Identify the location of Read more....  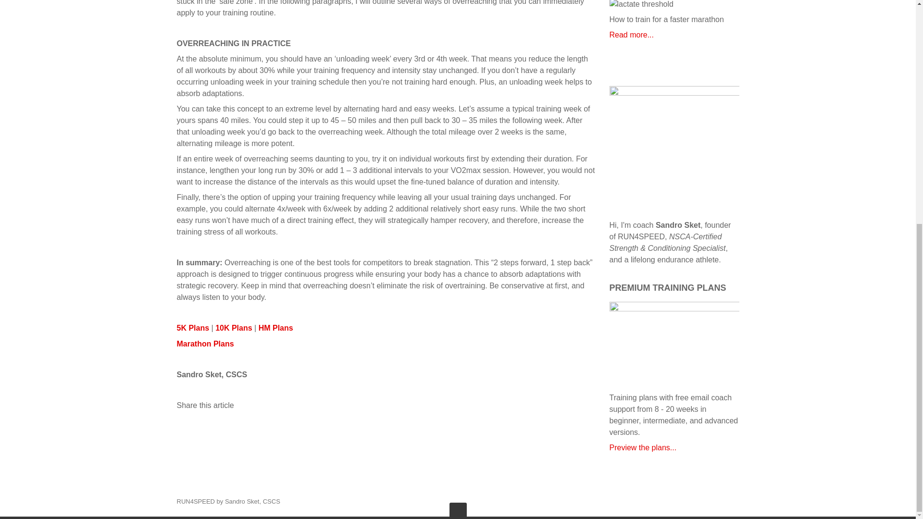
(631, 35).